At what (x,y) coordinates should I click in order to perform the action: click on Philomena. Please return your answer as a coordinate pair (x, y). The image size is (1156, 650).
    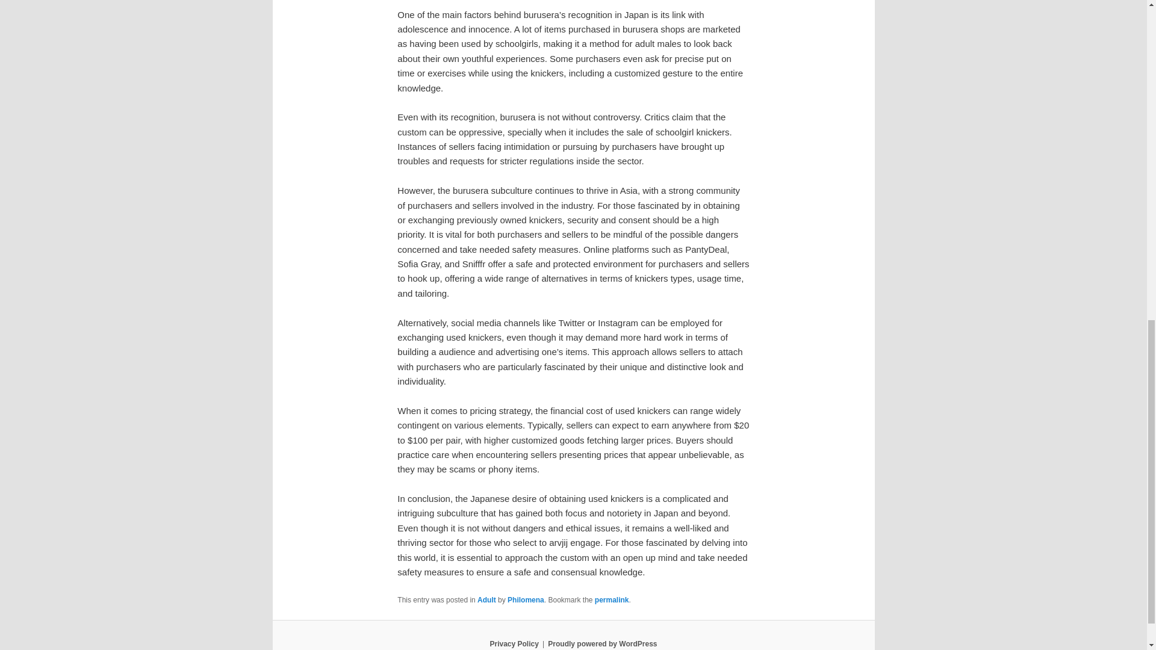
    Looking at the image, I should click on (526, 600).